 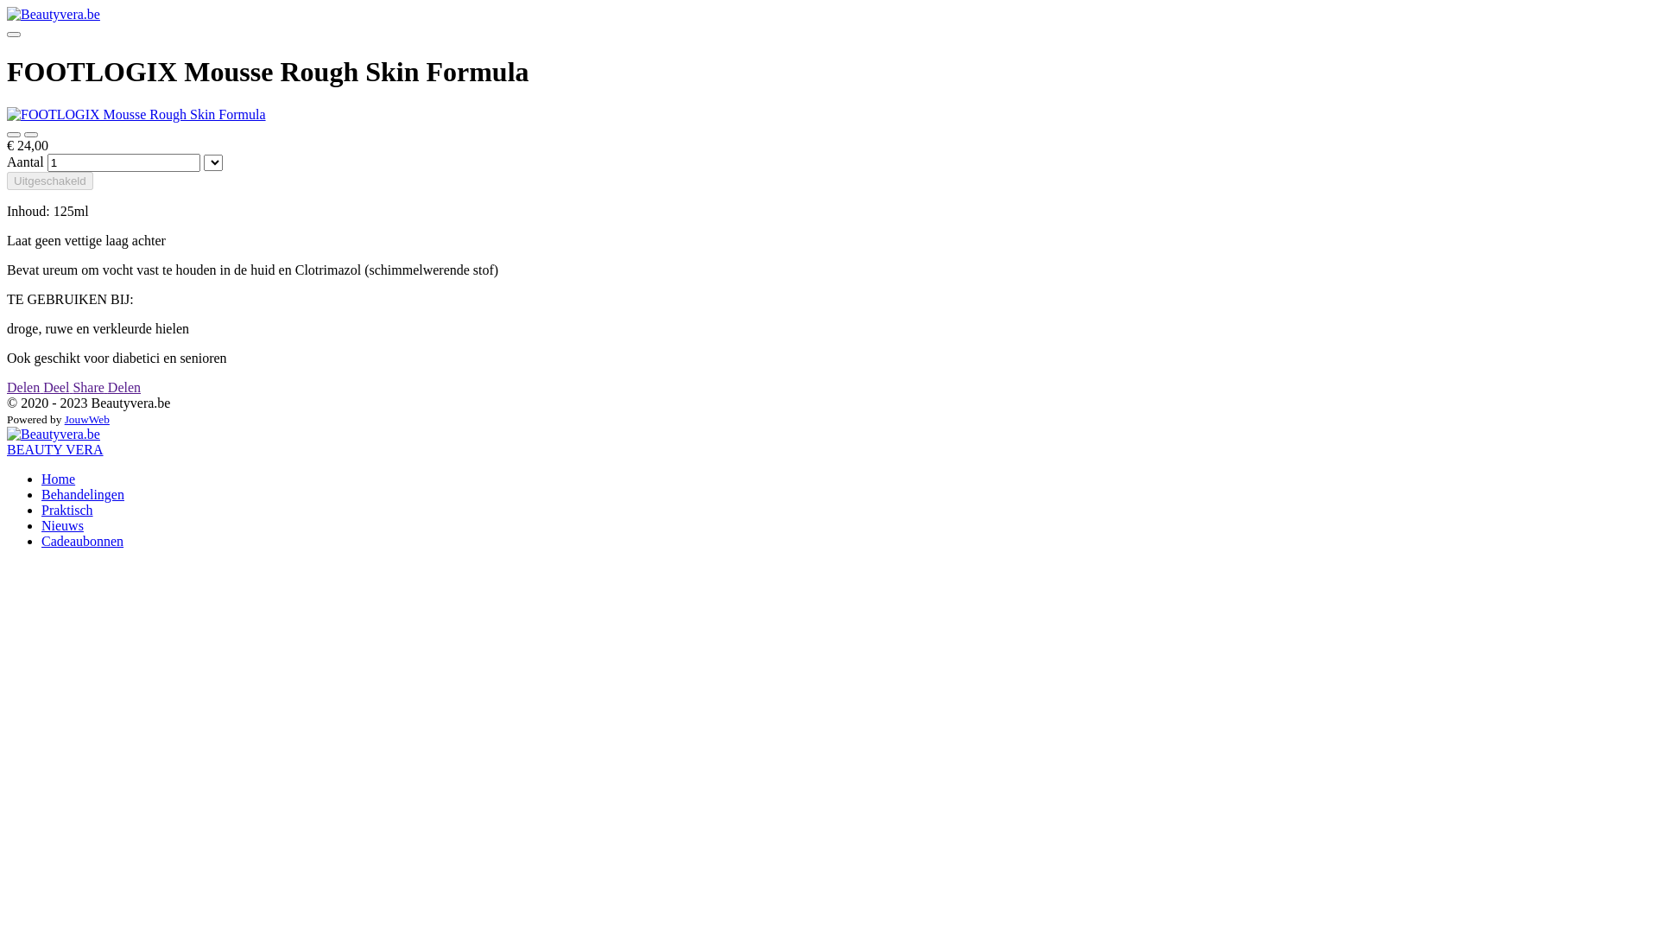 What do you see at coordinates (55, 449) in the screenshot?
I see `BEAUTY VERA` at bounding box center [55, 449].